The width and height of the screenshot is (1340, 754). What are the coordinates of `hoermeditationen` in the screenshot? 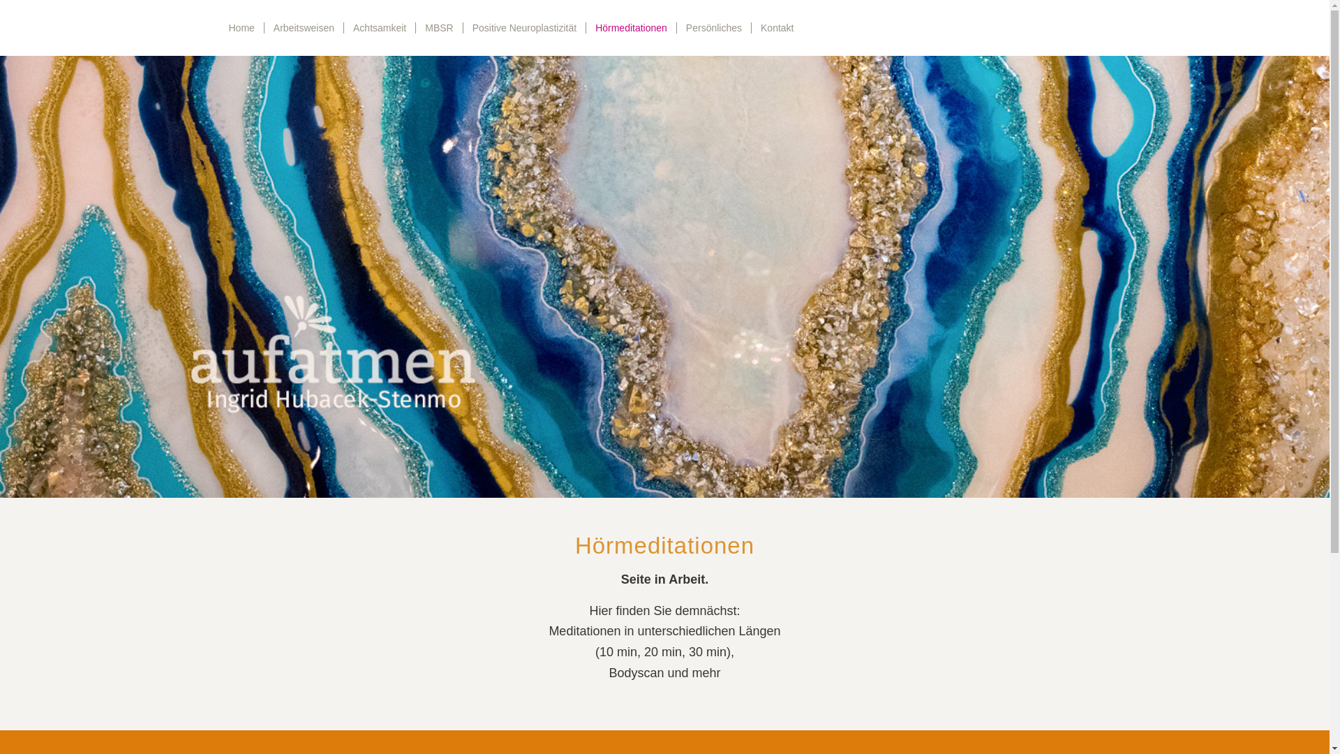 It's located at (664, 276).